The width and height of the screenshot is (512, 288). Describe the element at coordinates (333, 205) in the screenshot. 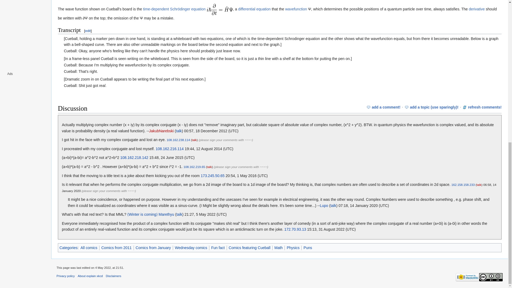

I see `talk` at that location.